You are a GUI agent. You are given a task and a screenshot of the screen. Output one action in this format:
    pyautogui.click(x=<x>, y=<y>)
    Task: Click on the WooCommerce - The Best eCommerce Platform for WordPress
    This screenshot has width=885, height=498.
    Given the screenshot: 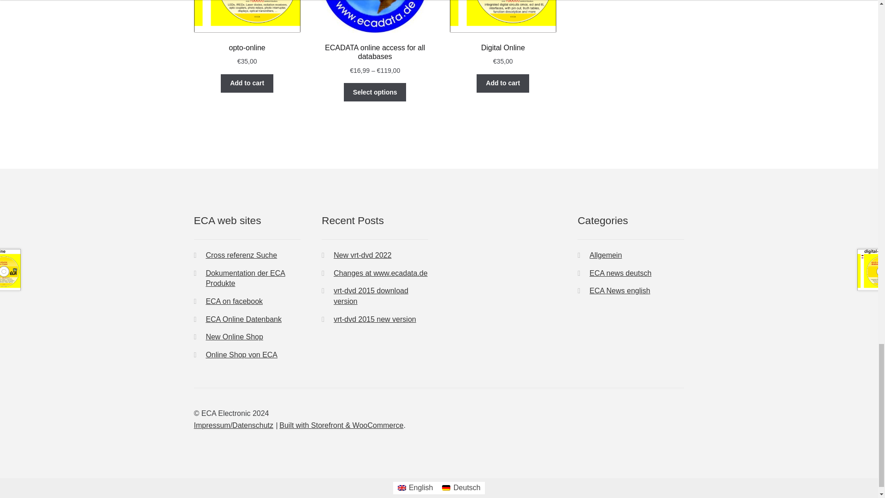 What is the action you would take?
    pyautogui.click(x=341, y=425)
    